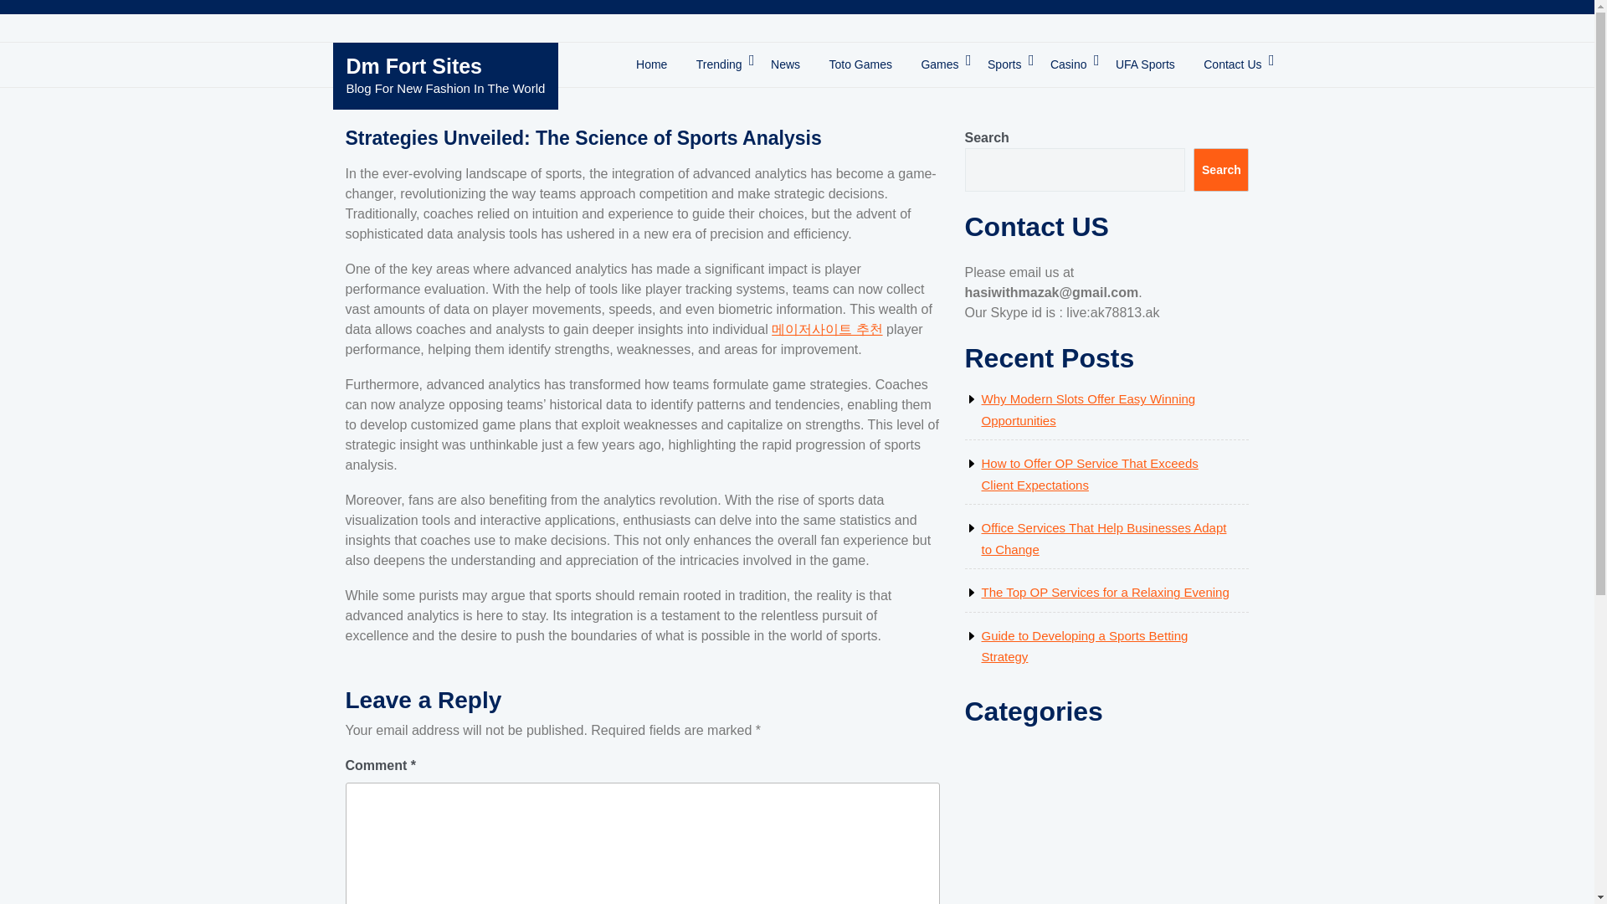 Image resolution: width=1607 pixels, height=904 pixels. Describe the element at coordinates (1103, 539) in the screenshot. I see `Office Services That Help Businesses Adapt to Change` at that location.